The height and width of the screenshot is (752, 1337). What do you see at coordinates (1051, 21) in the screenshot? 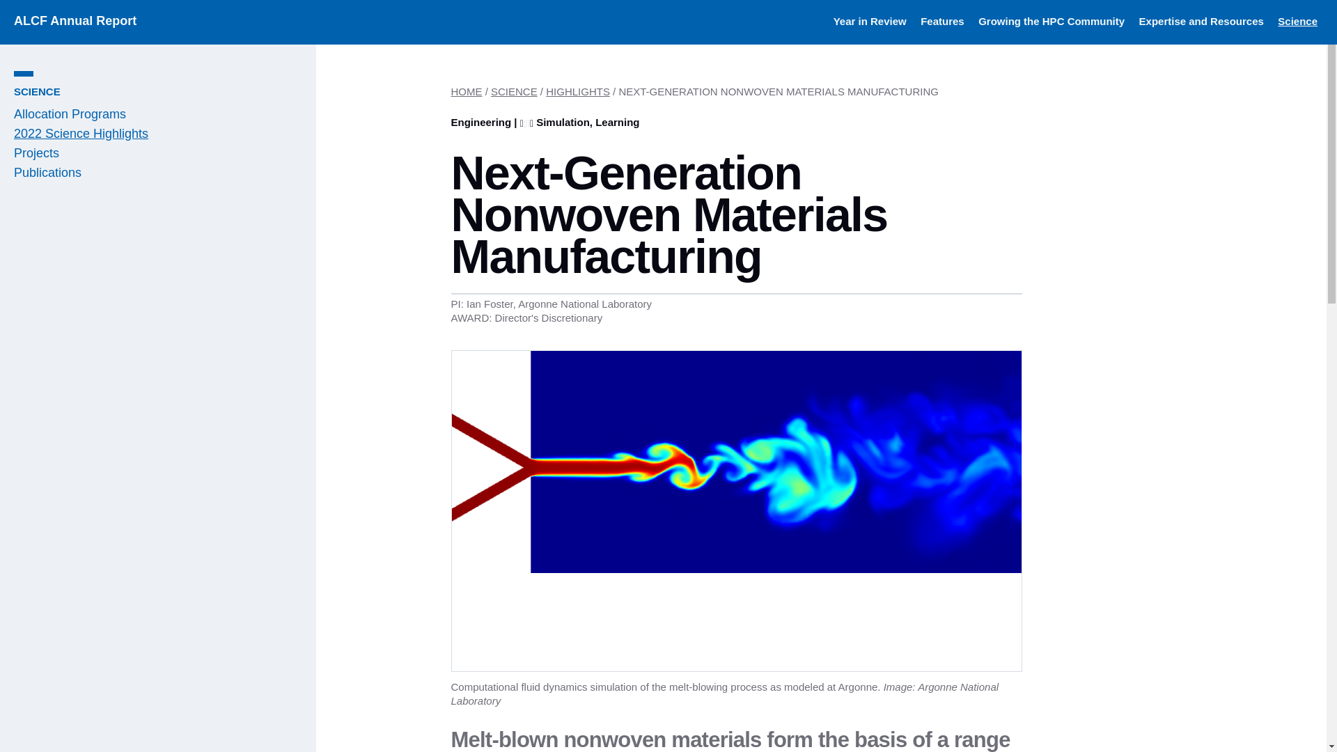
I see `Growing the HPC Community` at bounding box center [1051, 21].